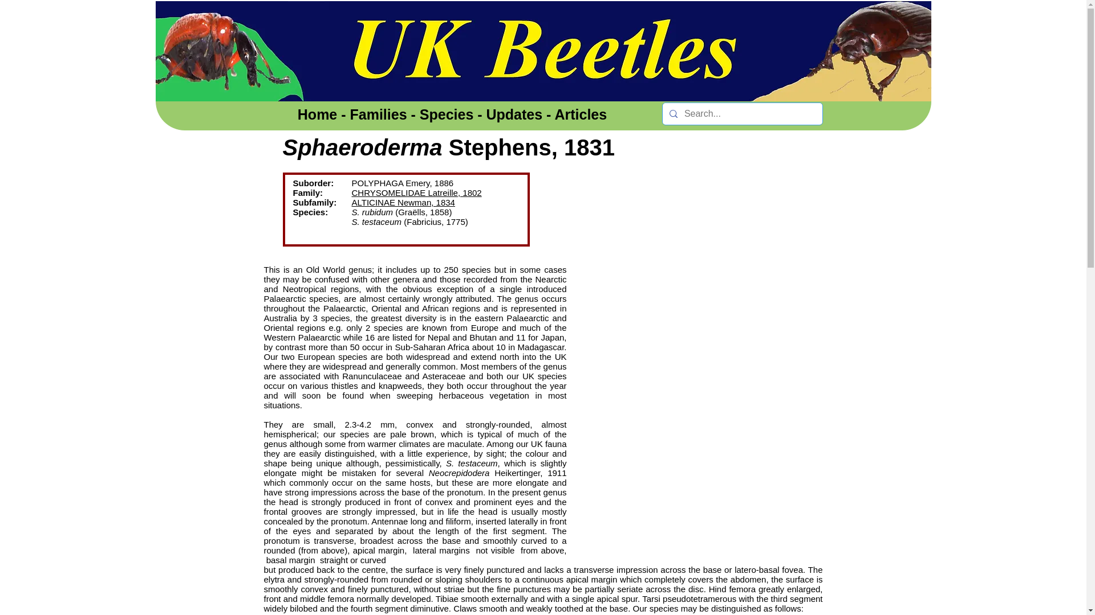  Describe the element at coordinates (379, 114) in the screenshot. I see `Families` at that location.